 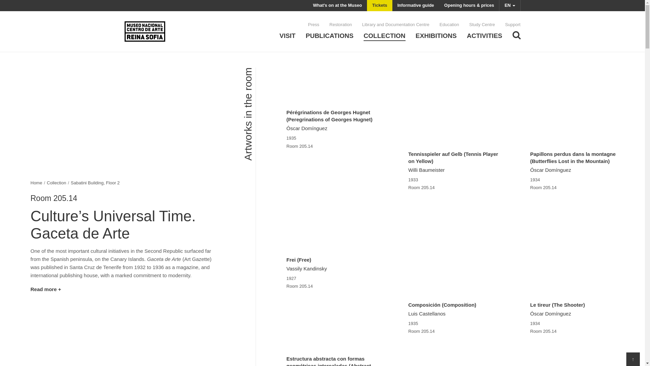 I want to click on What's on at the Museo, so click(x=337, y=5).